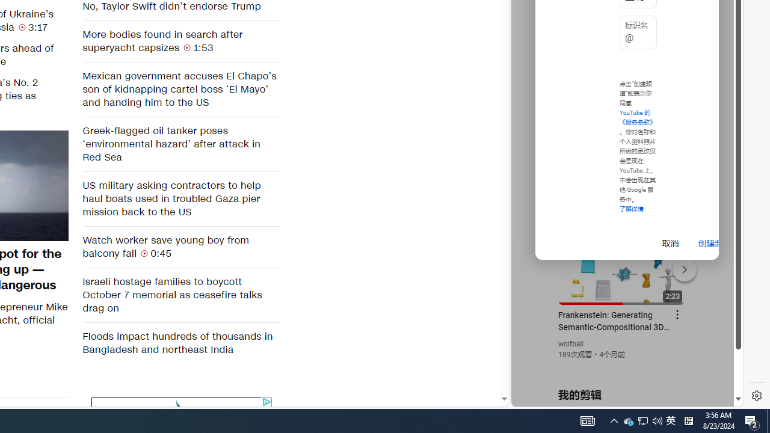 The height and width of the screenshot is (433, 770). I want to click on Action Center, 2 new notifications, so click(752, 421).